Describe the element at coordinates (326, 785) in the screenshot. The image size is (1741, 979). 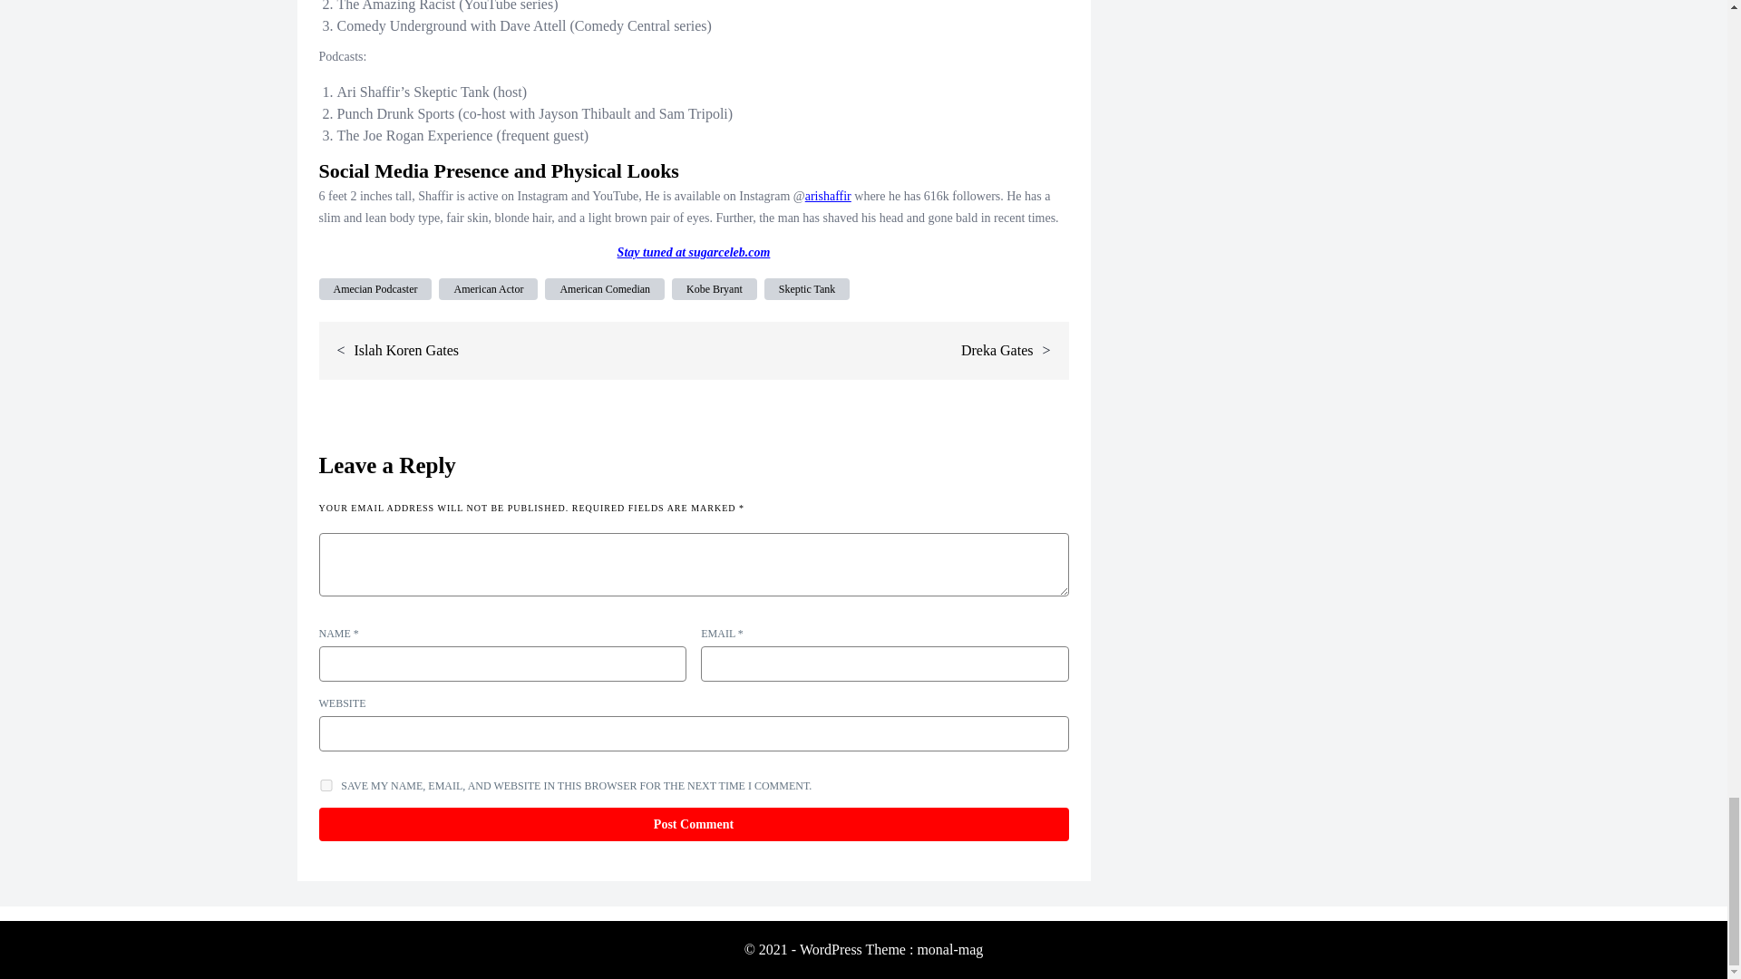
I see `yes` at that location.